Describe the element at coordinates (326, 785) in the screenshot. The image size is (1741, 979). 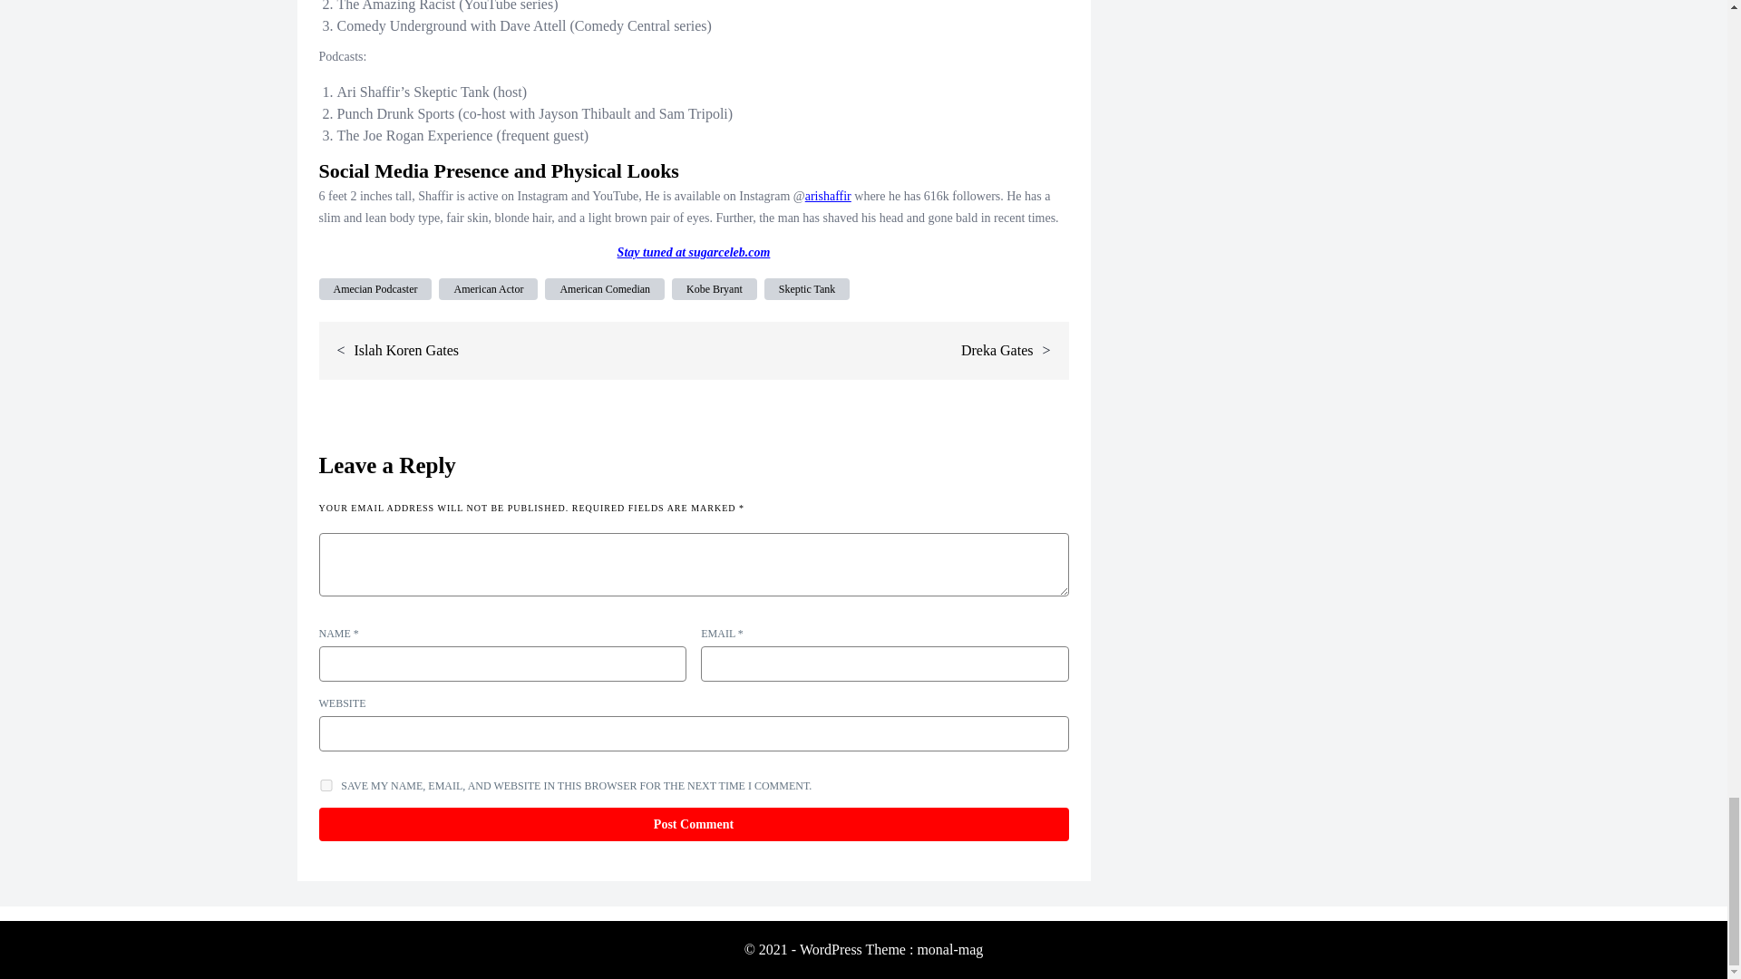
I see `yes` at that location.